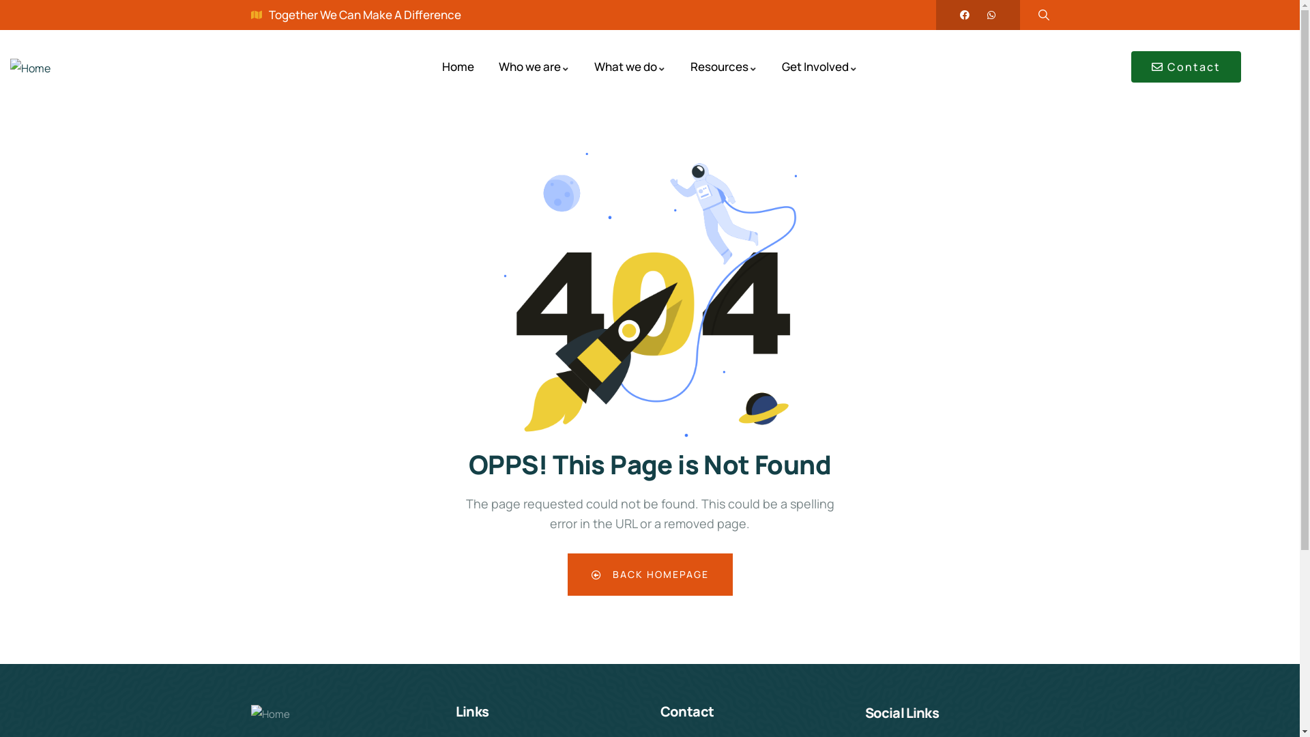 The height and width of the screenshot is (737, 1310). I want to click on Home, so click(270, 715).